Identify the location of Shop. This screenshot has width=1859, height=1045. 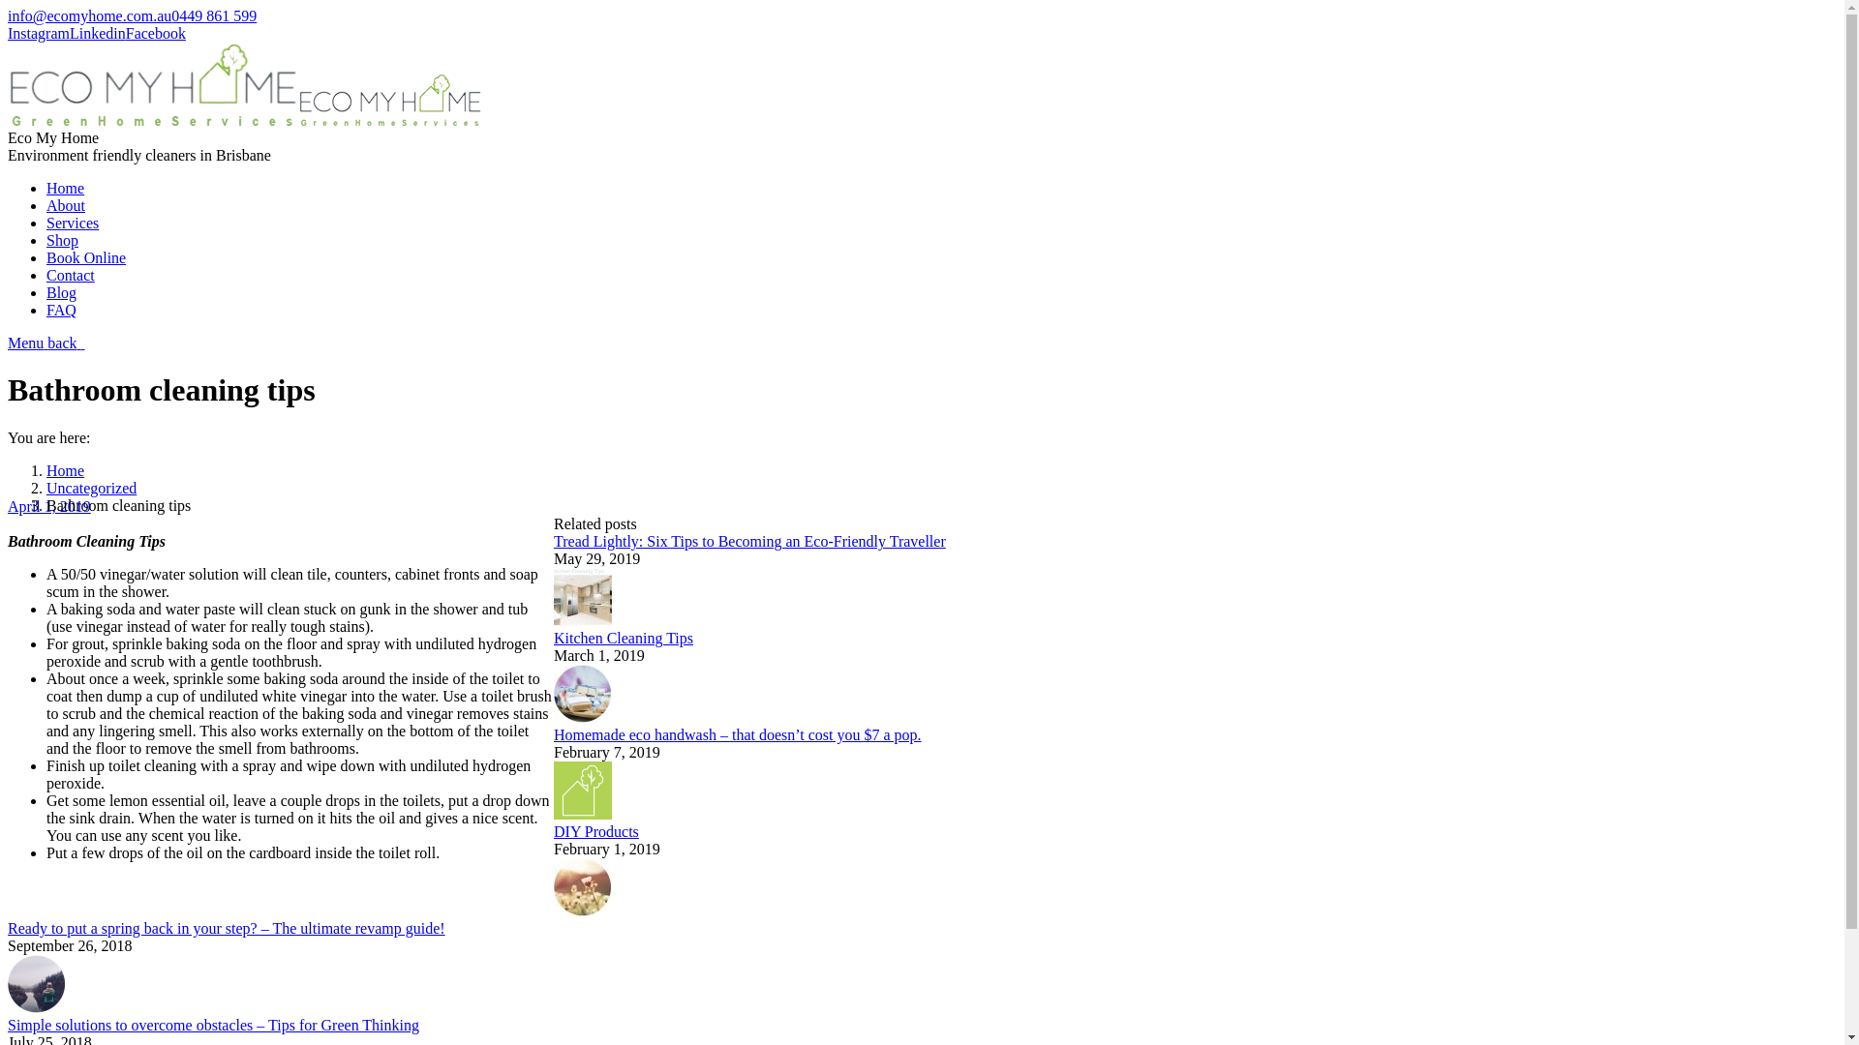
(62, 240).